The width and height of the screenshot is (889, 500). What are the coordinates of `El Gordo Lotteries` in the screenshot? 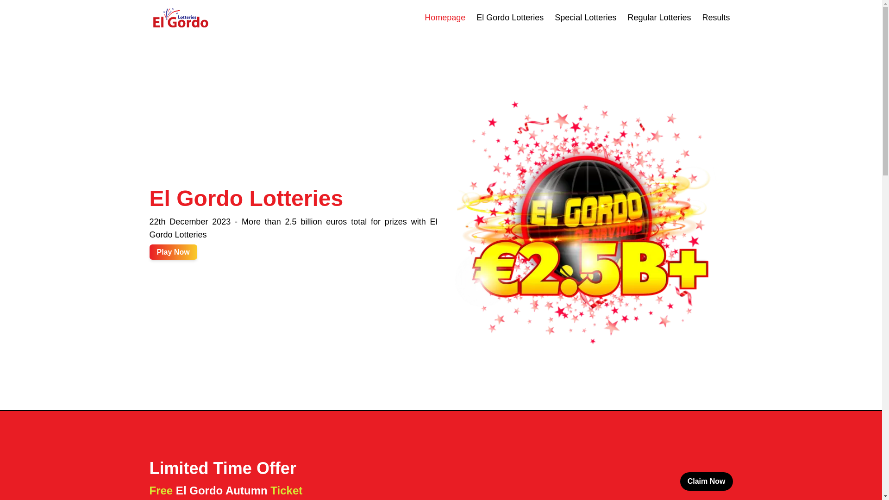 It's located at (510, 18).